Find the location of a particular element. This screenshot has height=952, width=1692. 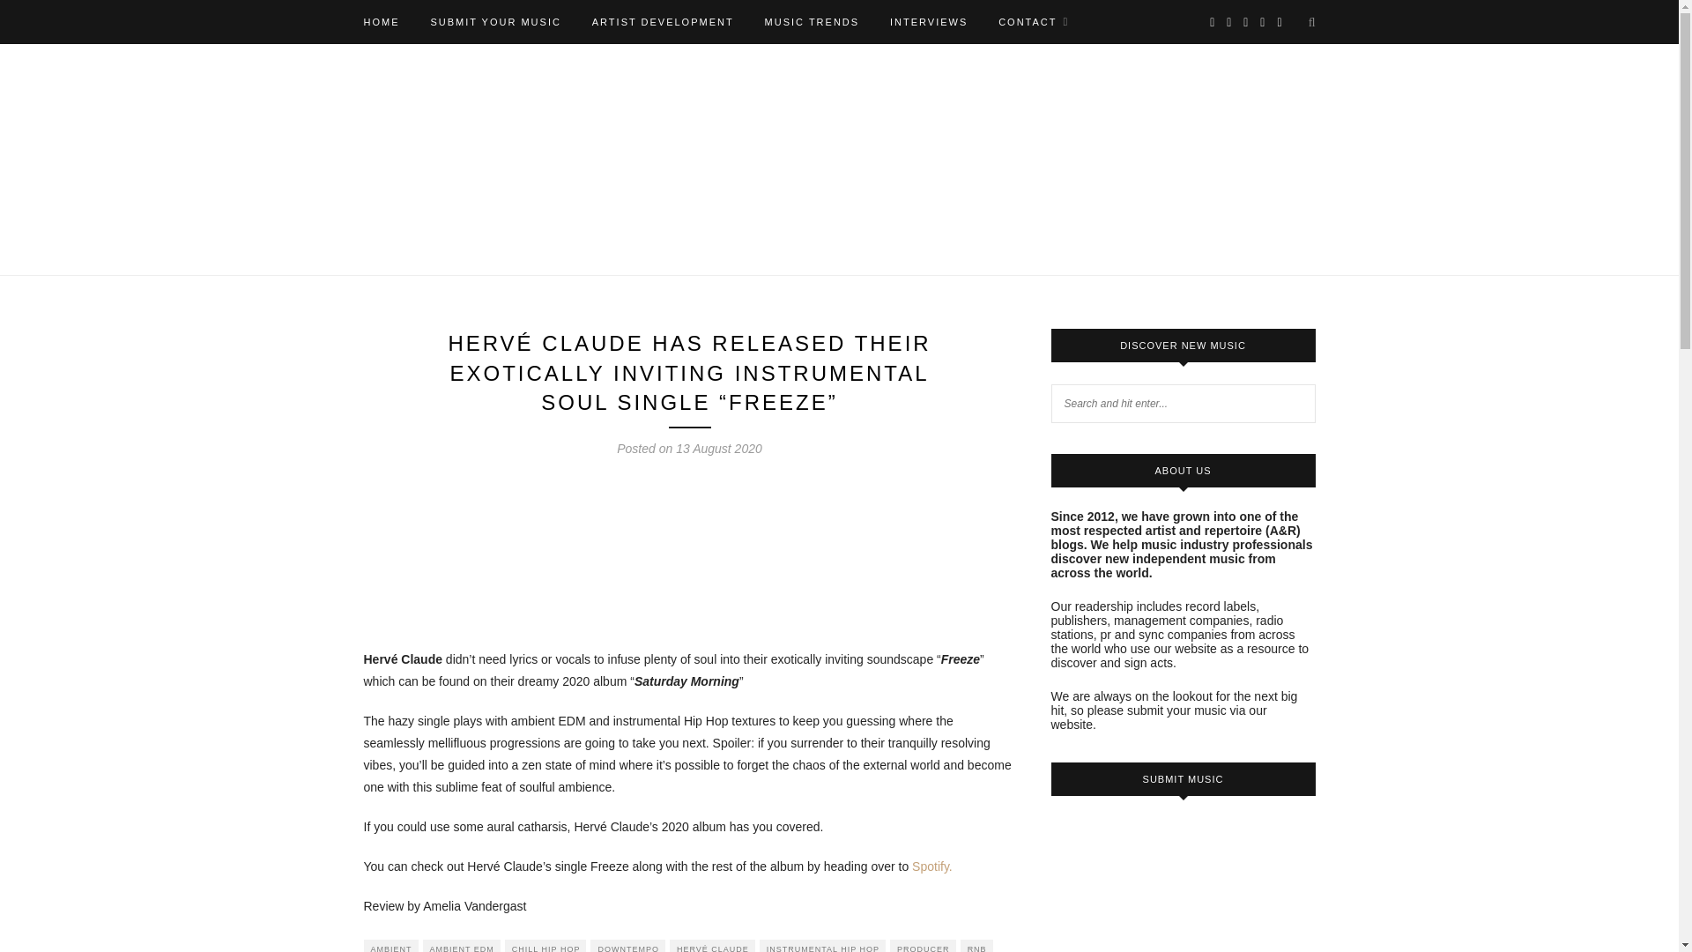

CHILL HIP HOP is located at coordinates (545, 945).